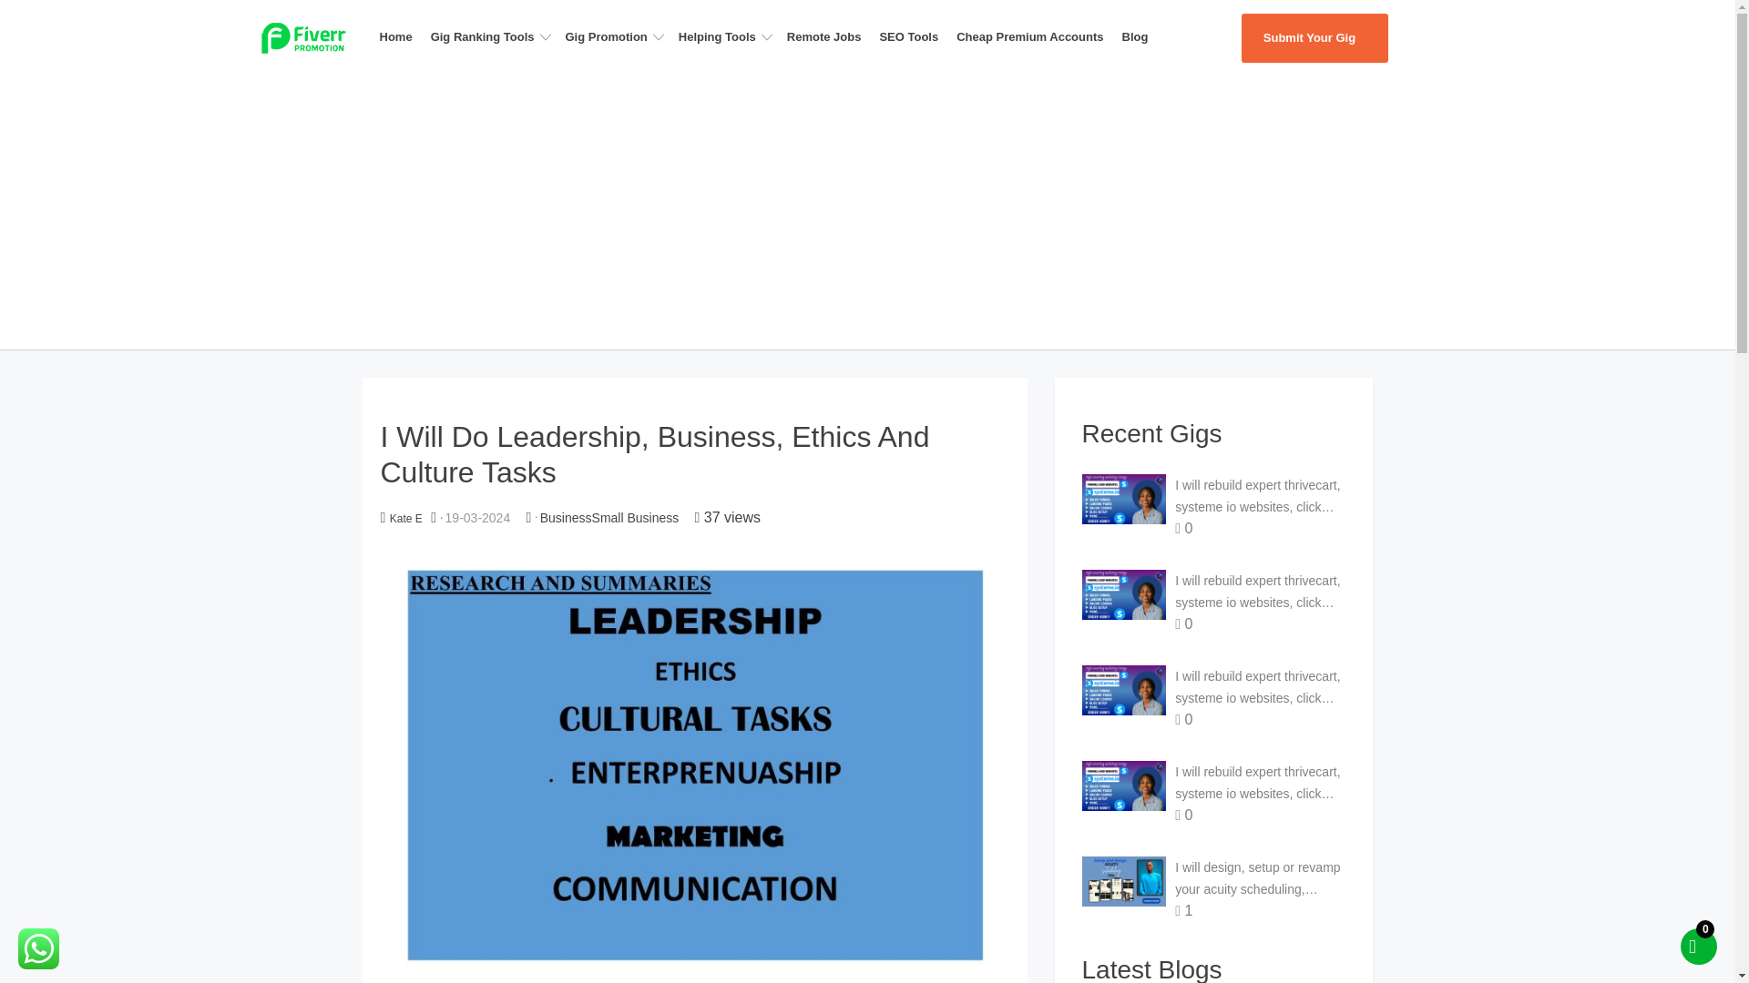 The height and width of the screenshot is (983, 1749). I want to click on Gig Ranking Tools, so click(494, 36).